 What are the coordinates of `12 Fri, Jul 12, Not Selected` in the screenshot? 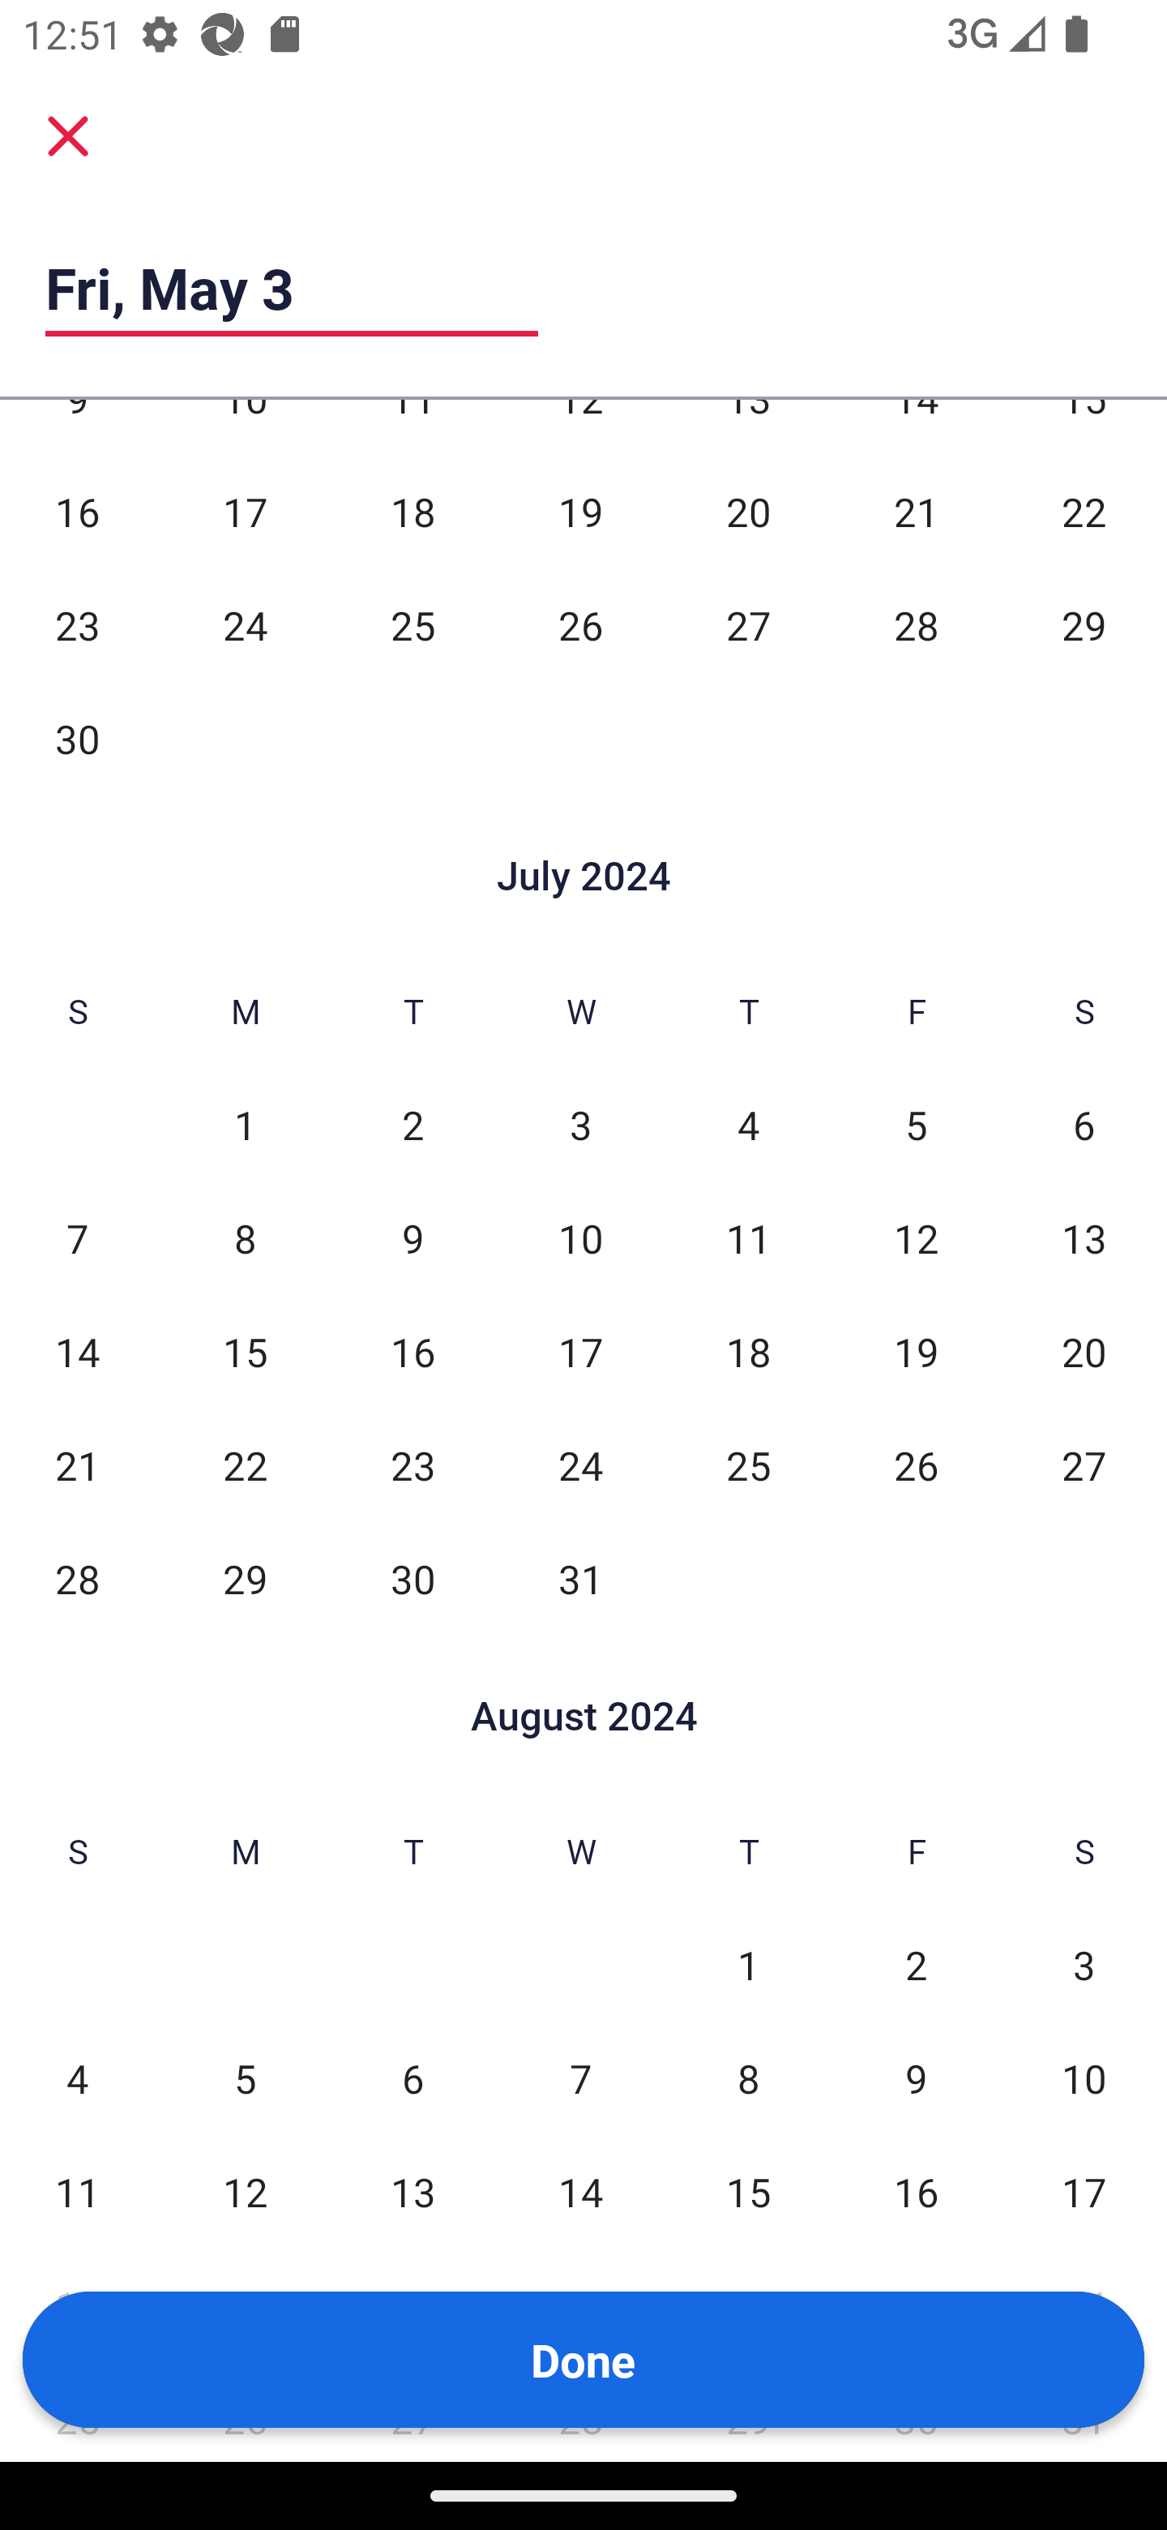 It's located at (916, 1238).